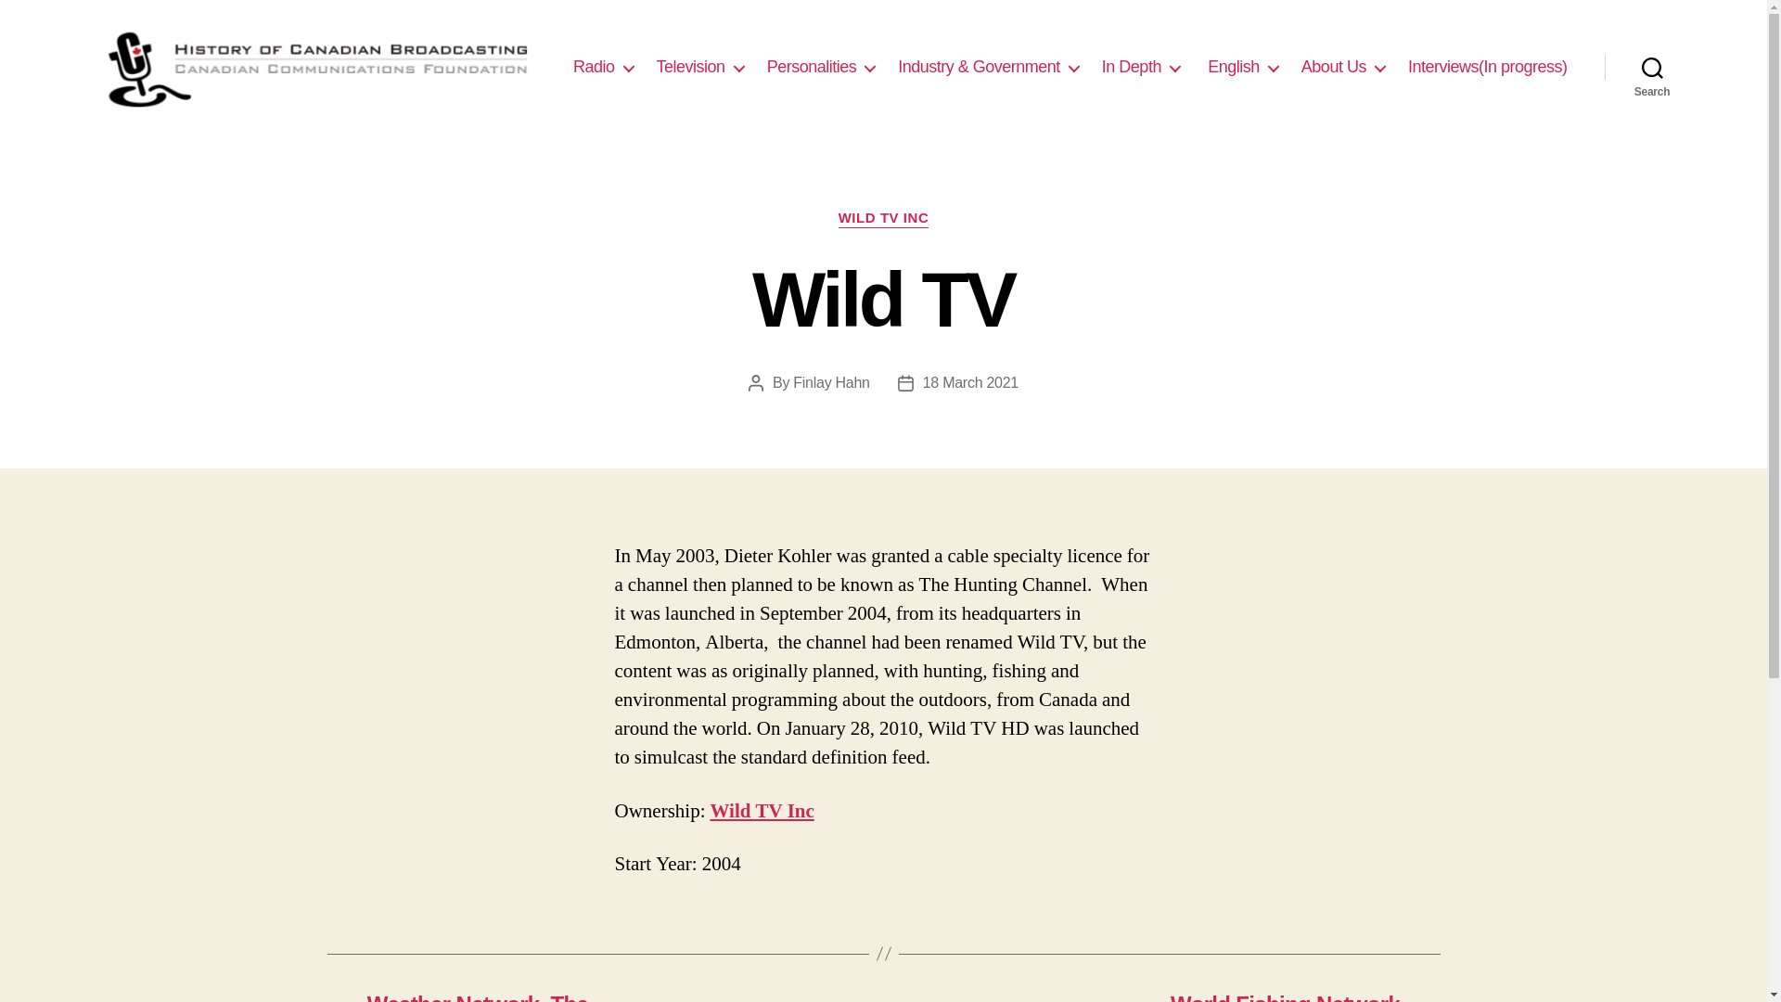 The image size is (1781, 1002). What do you see at coordinates (1343, 67) in the screenshot?
I see `About Us` at bounding box center [1343, 67].